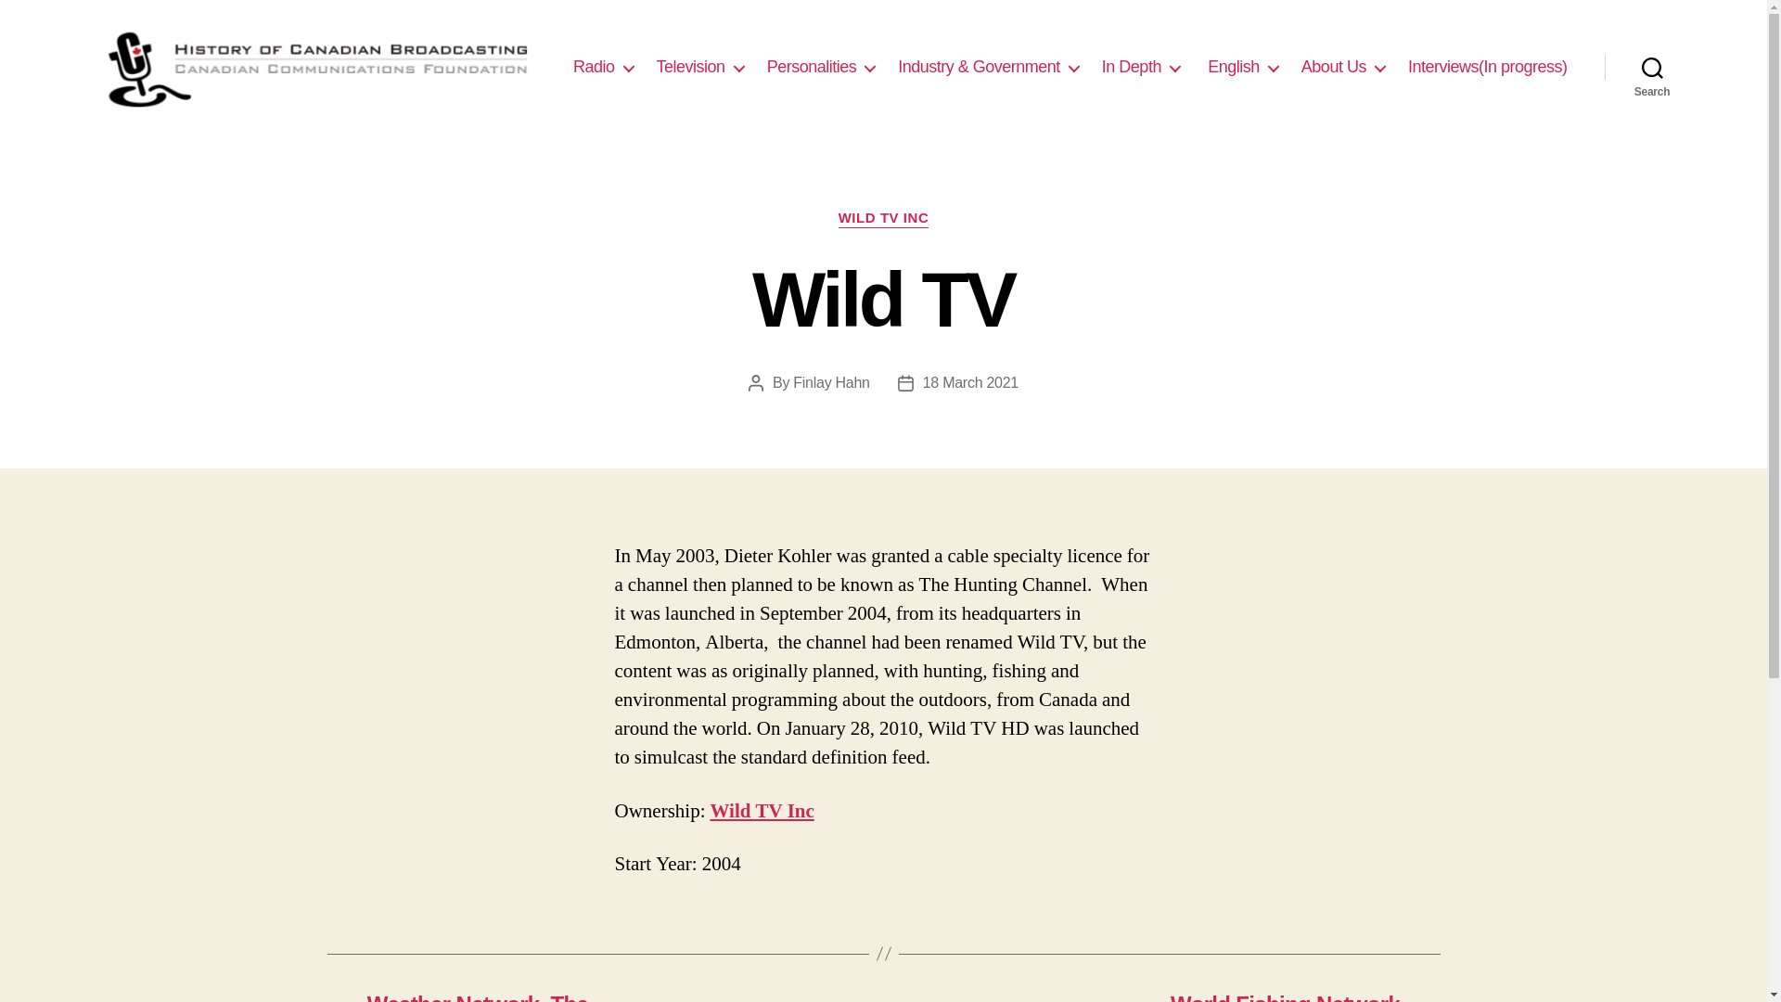 The image size is (1781, 1002). What do you see at coordinates (1343, 67) in the screenshot?
I see `About Us` at bounding box center [1343, 67].